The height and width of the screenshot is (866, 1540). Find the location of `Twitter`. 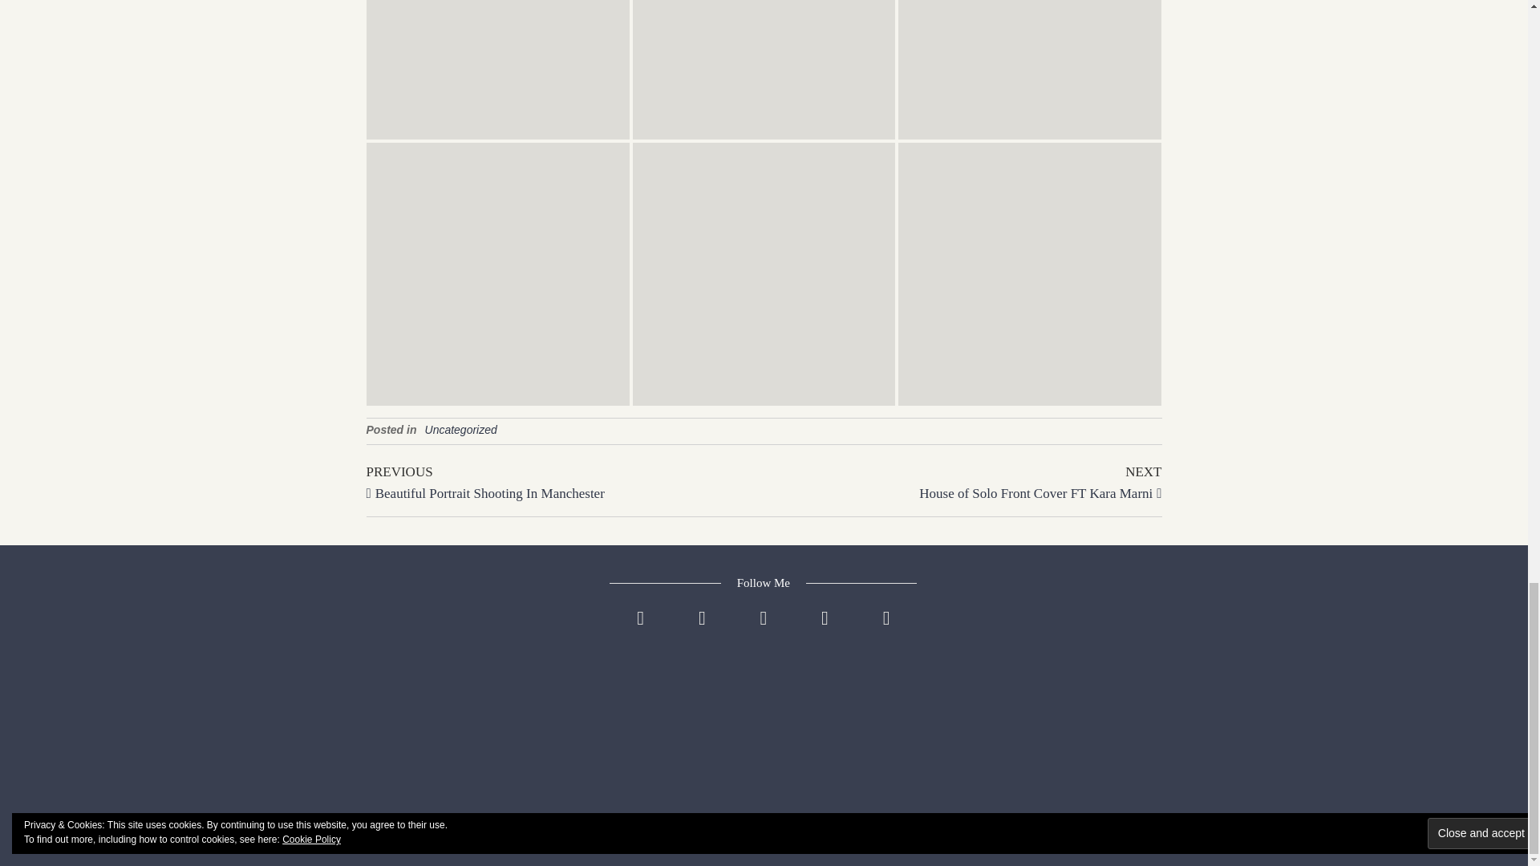

Twitter is located at coordinates (640, 630).